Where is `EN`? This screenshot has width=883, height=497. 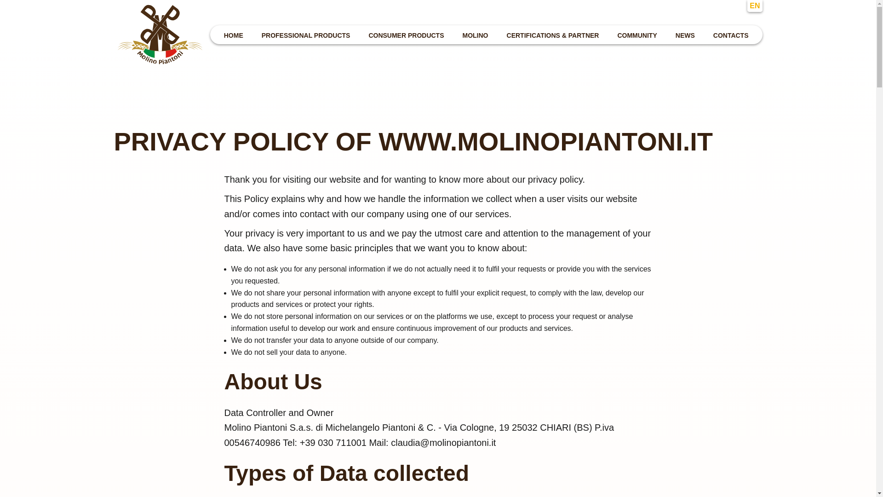 EN is located at coordinates (754, 6).